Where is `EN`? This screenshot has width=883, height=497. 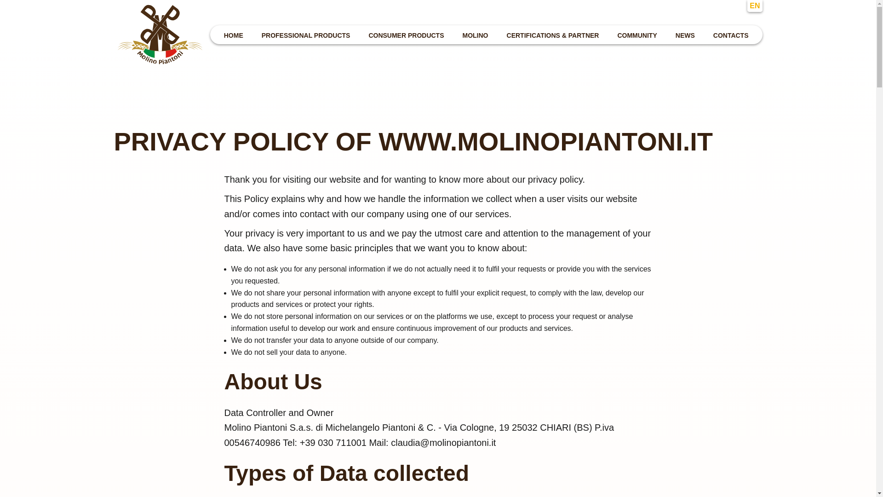 EN is located at coordinates (754, 6).